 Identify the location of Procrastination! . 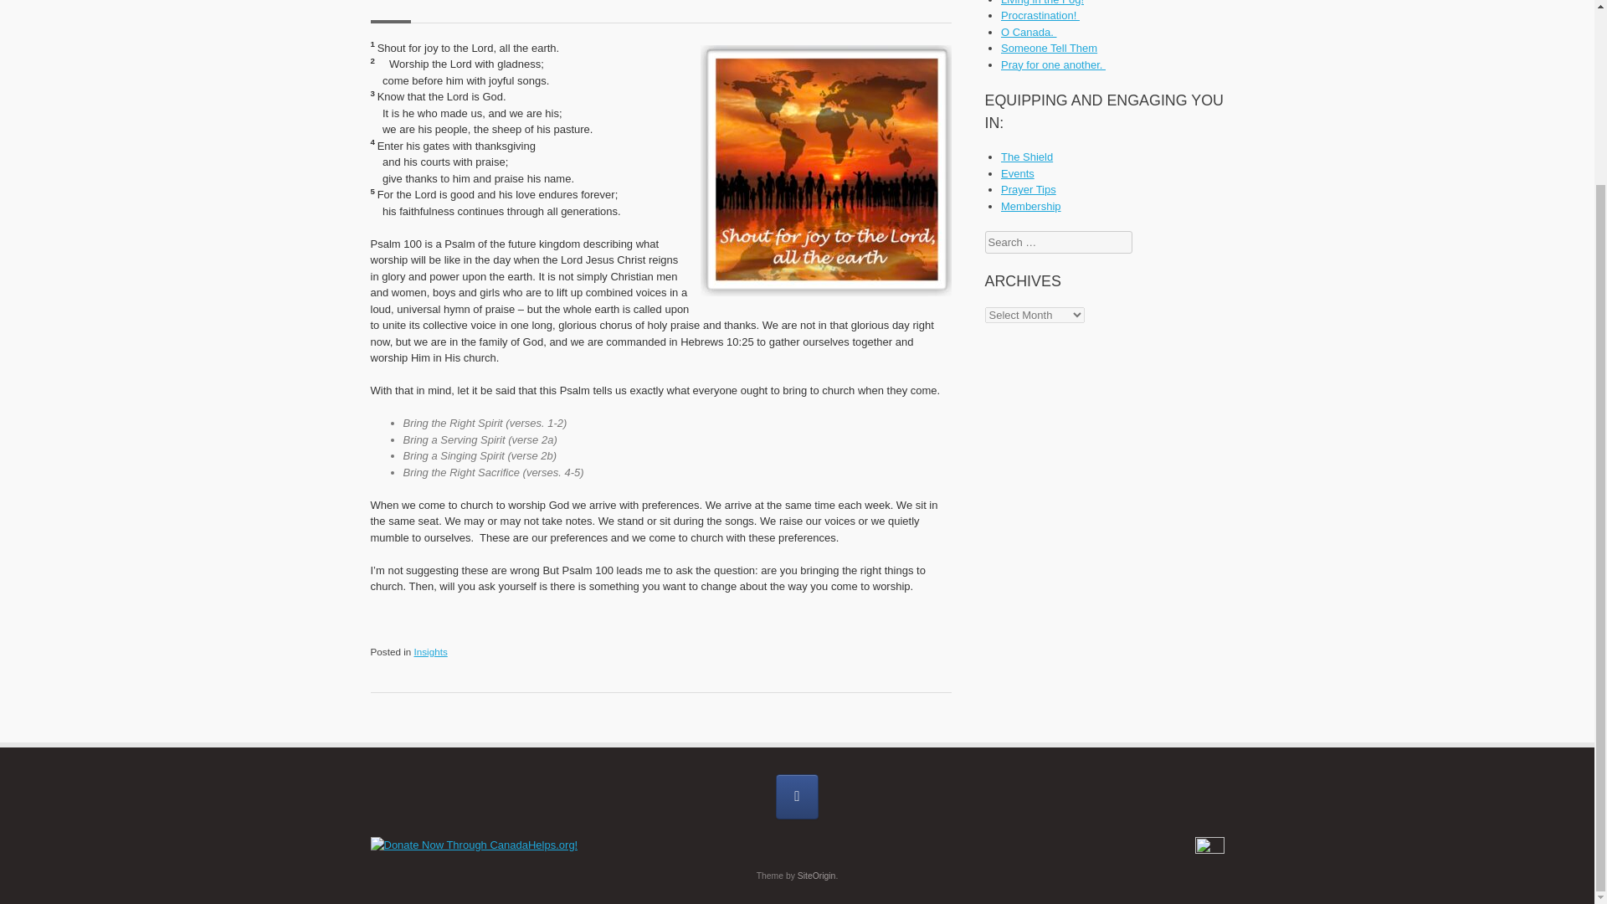
(1040, 15).